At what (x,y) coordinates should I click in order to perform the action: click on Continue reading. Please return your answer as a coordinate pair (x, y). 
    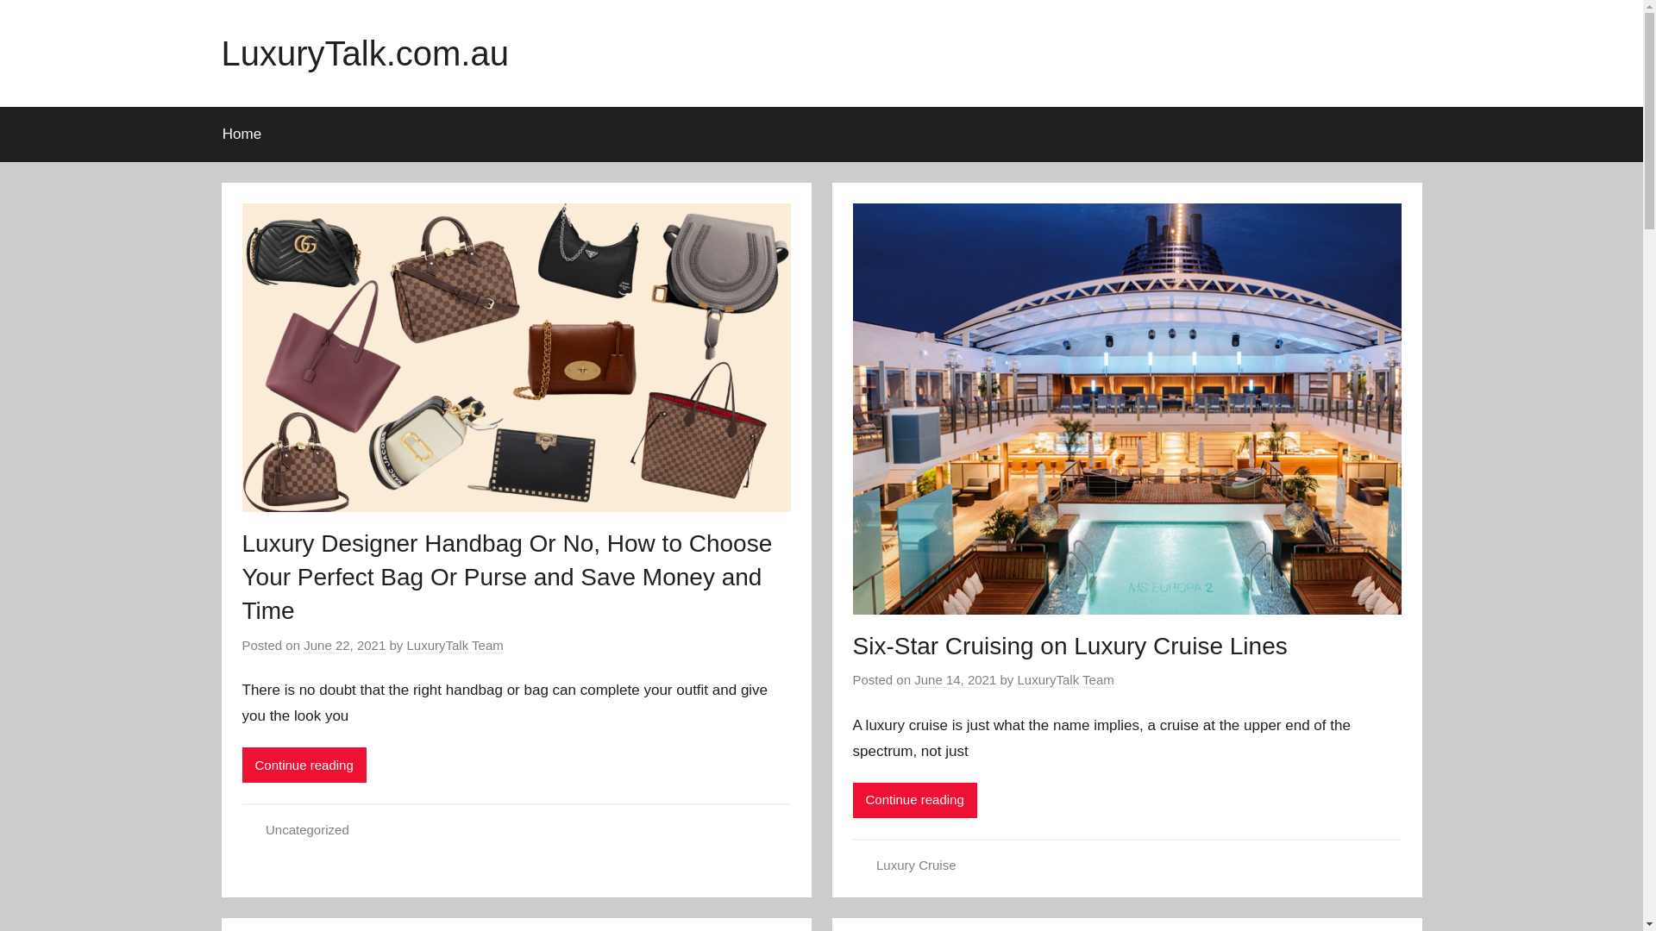
    Looking at the image, I should click on (304, 765).